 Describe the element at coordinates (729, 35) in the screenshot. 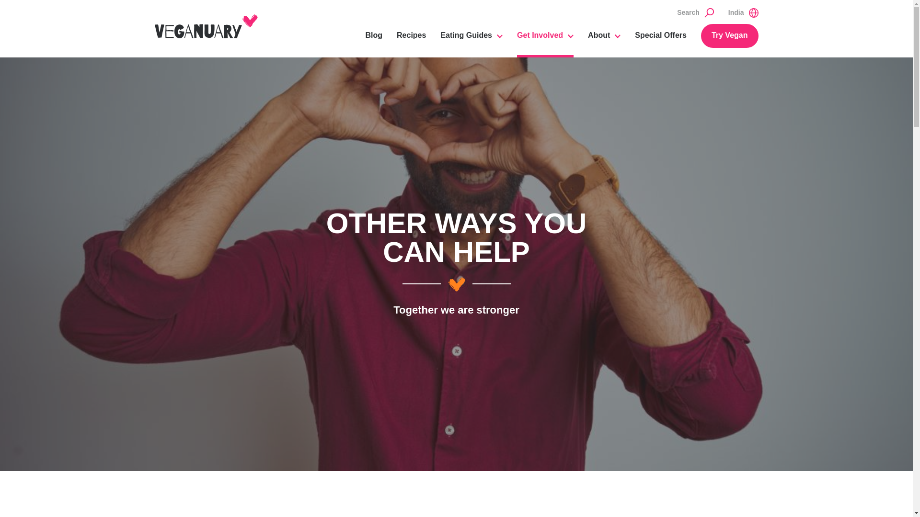

I see `Try Vegan` at that location.